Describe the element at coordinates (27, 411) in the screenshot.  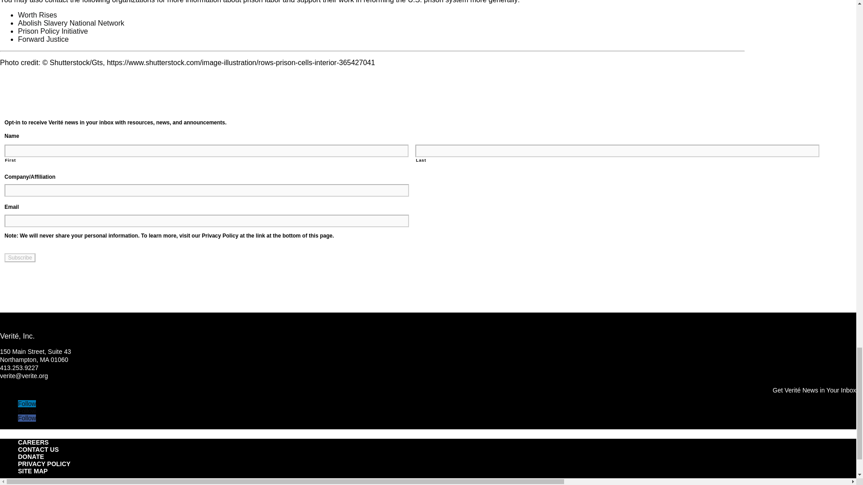
I see `Follow on X` at that location.